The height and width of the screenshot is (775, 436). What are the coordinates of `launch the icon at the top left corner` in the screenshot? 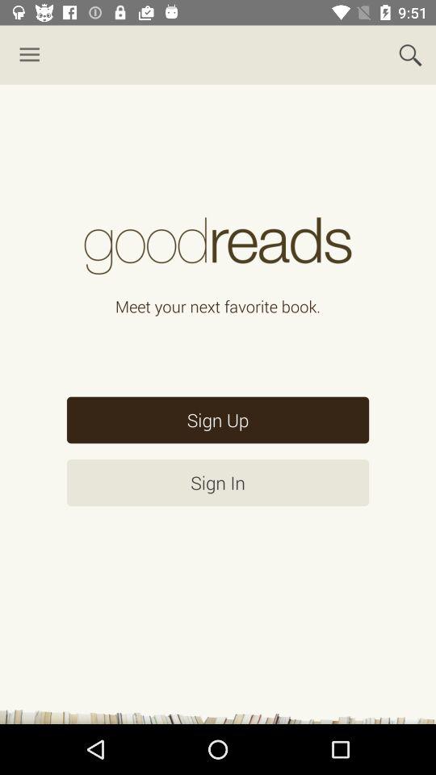 It's located at (29, 55).